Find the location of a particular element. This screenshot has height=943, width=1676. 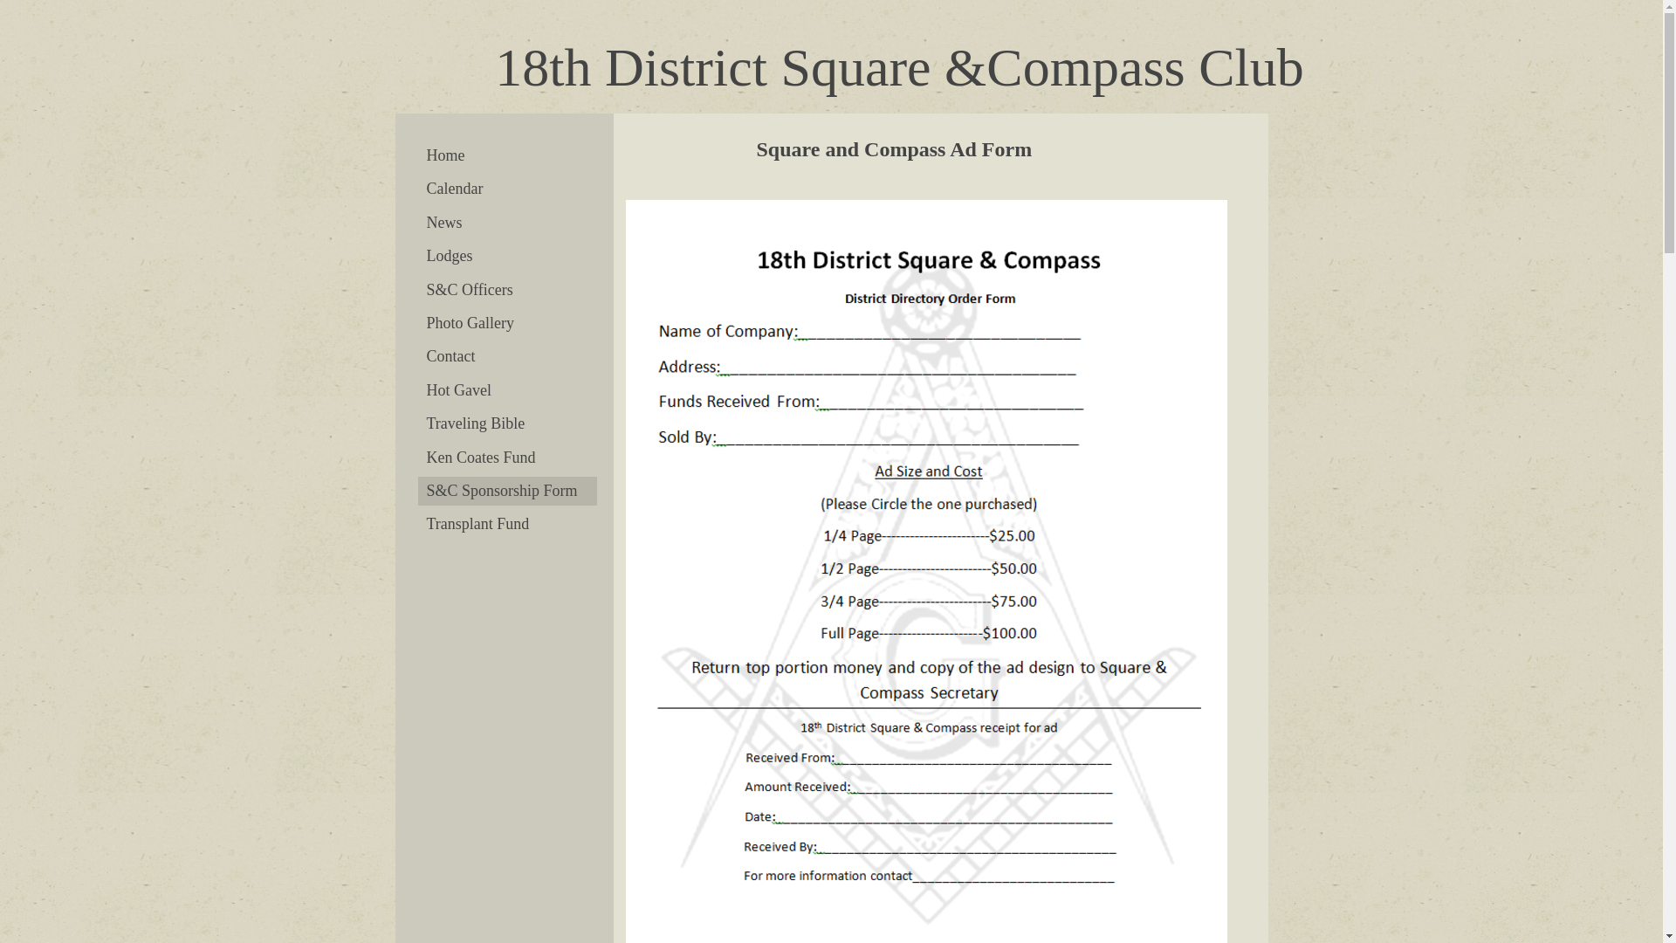

Calendar is located at coordinates (506, 189).